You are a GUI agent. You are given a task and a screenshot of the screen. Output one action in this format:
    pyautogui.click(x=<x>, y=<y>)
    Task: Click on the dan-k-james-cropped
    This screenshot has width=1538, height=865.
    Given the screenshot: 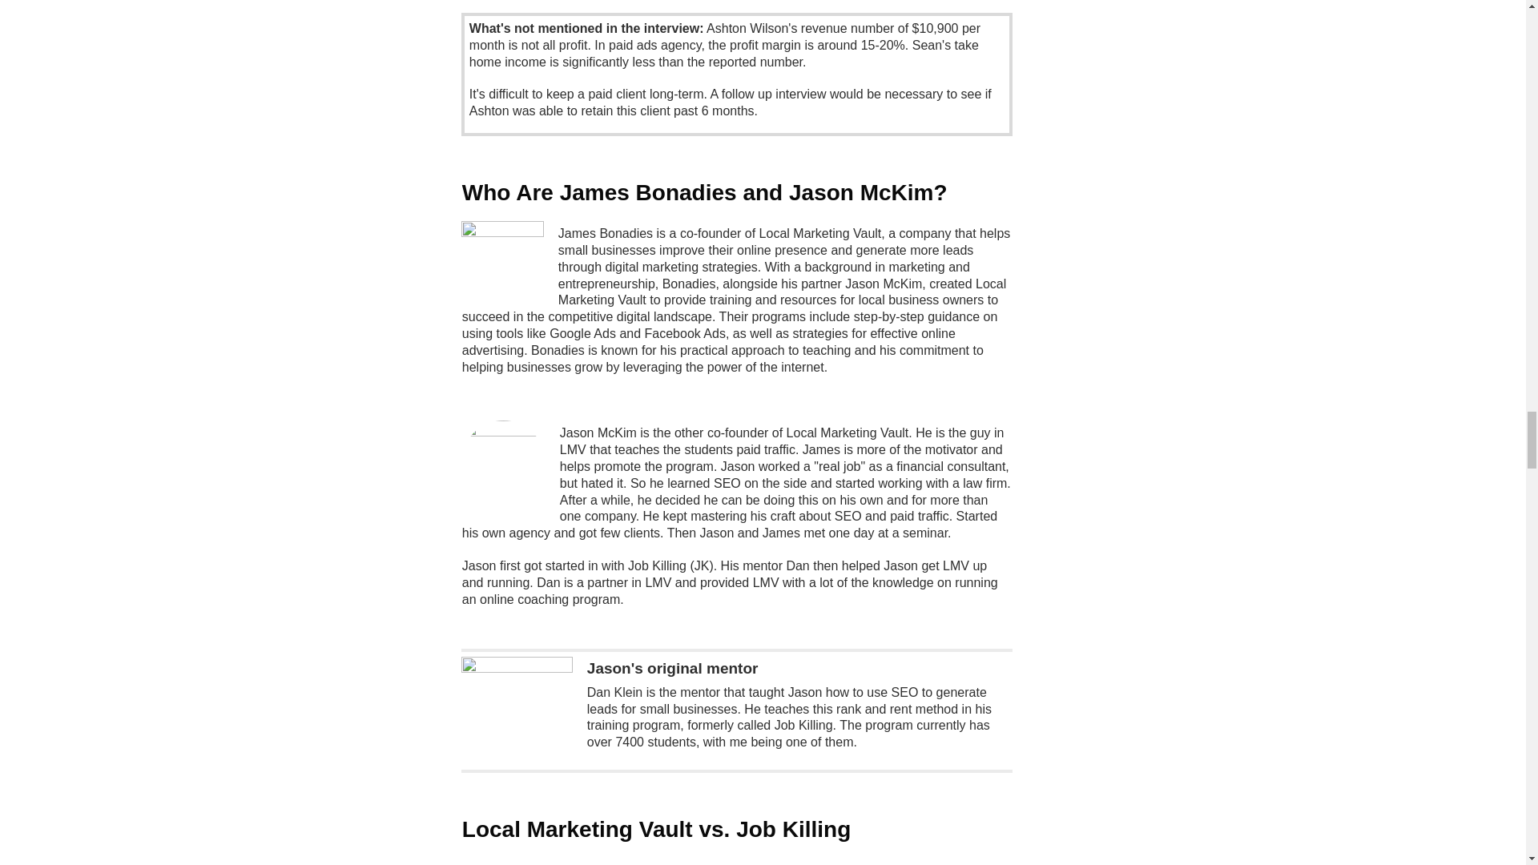 What is the action you would take?
    pyautogui.click(x=517, y=712)
    